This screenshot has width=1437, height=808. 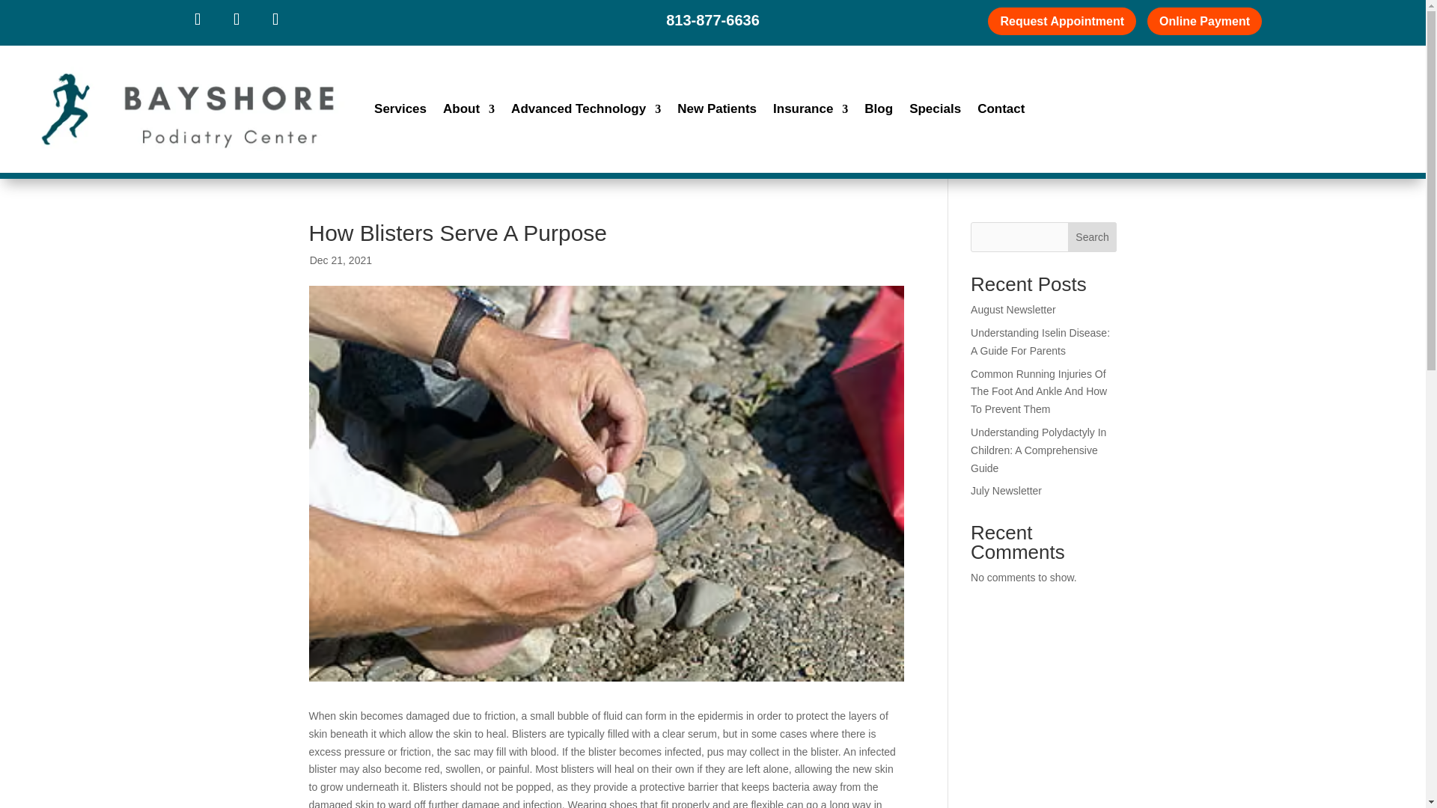 What do you see at coordinates (275, 19) in the screenshot?
I see `Follow on Instagram` at bounding box center [275, 19].